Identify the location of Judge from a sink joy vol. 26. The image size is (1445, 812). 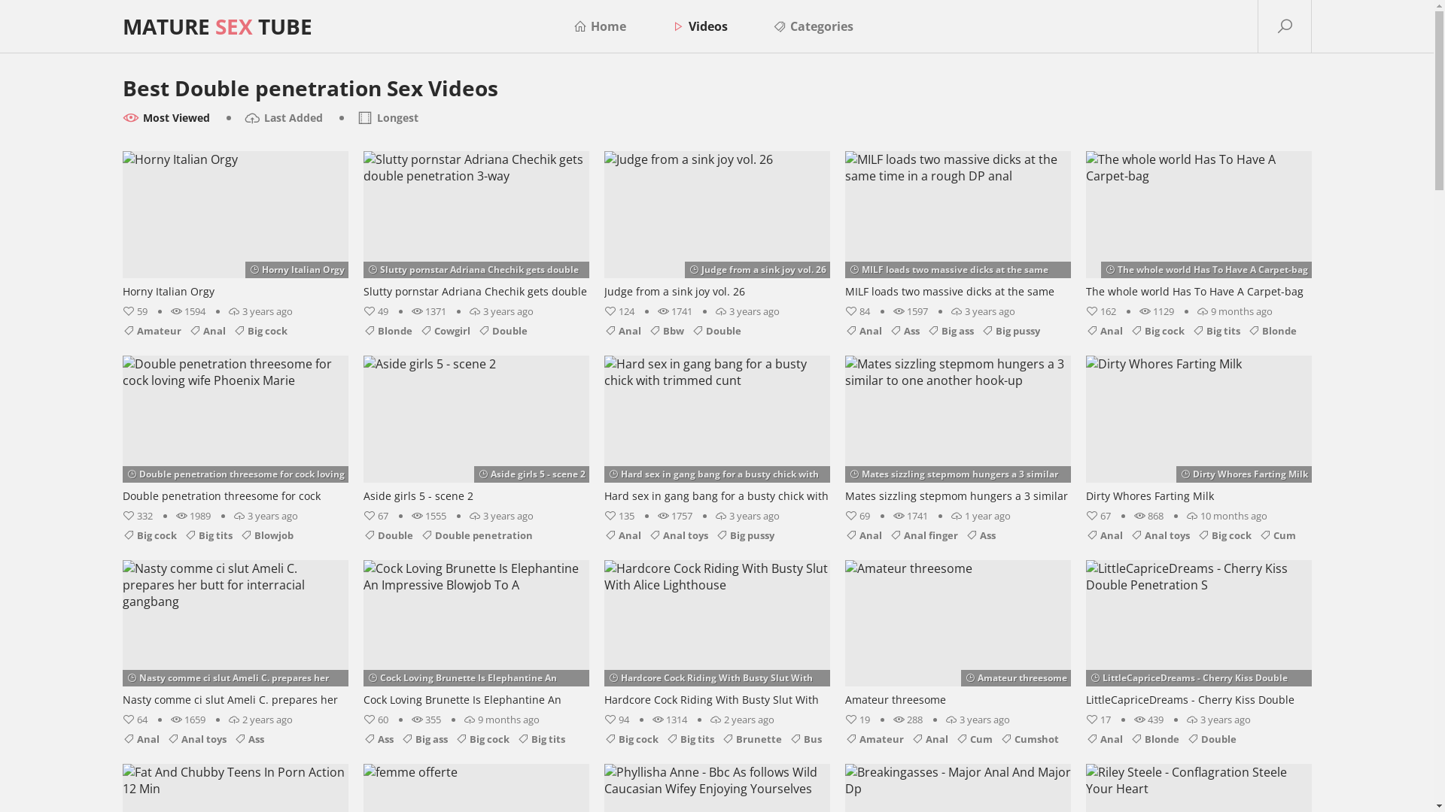
(716, 226).